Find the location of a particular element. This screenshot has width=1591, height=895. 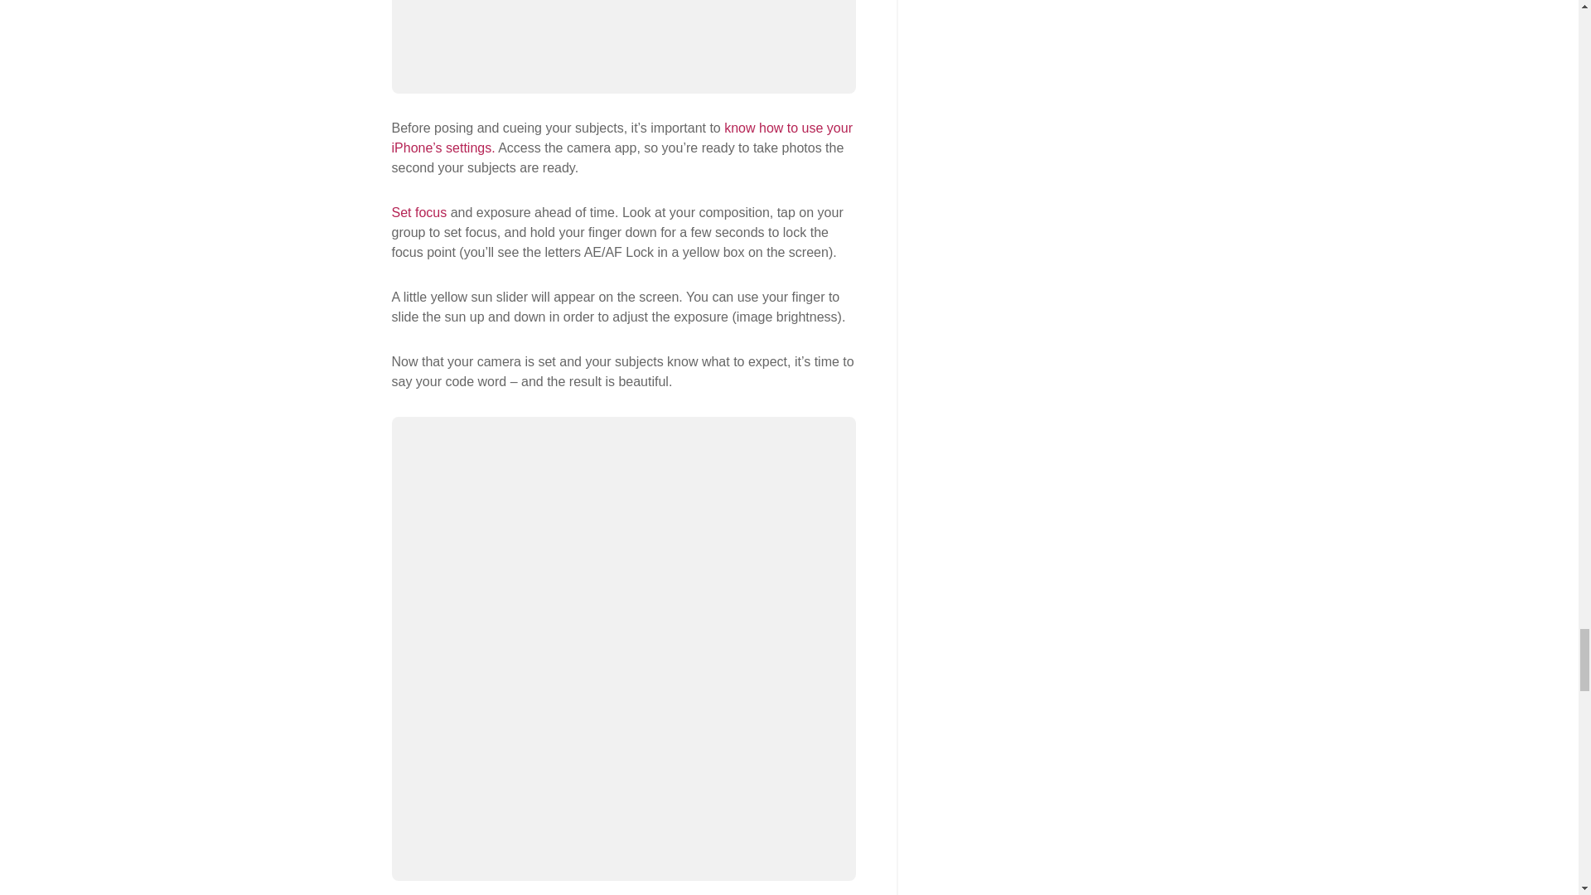

Set focus is located at coordinates (421, 212).